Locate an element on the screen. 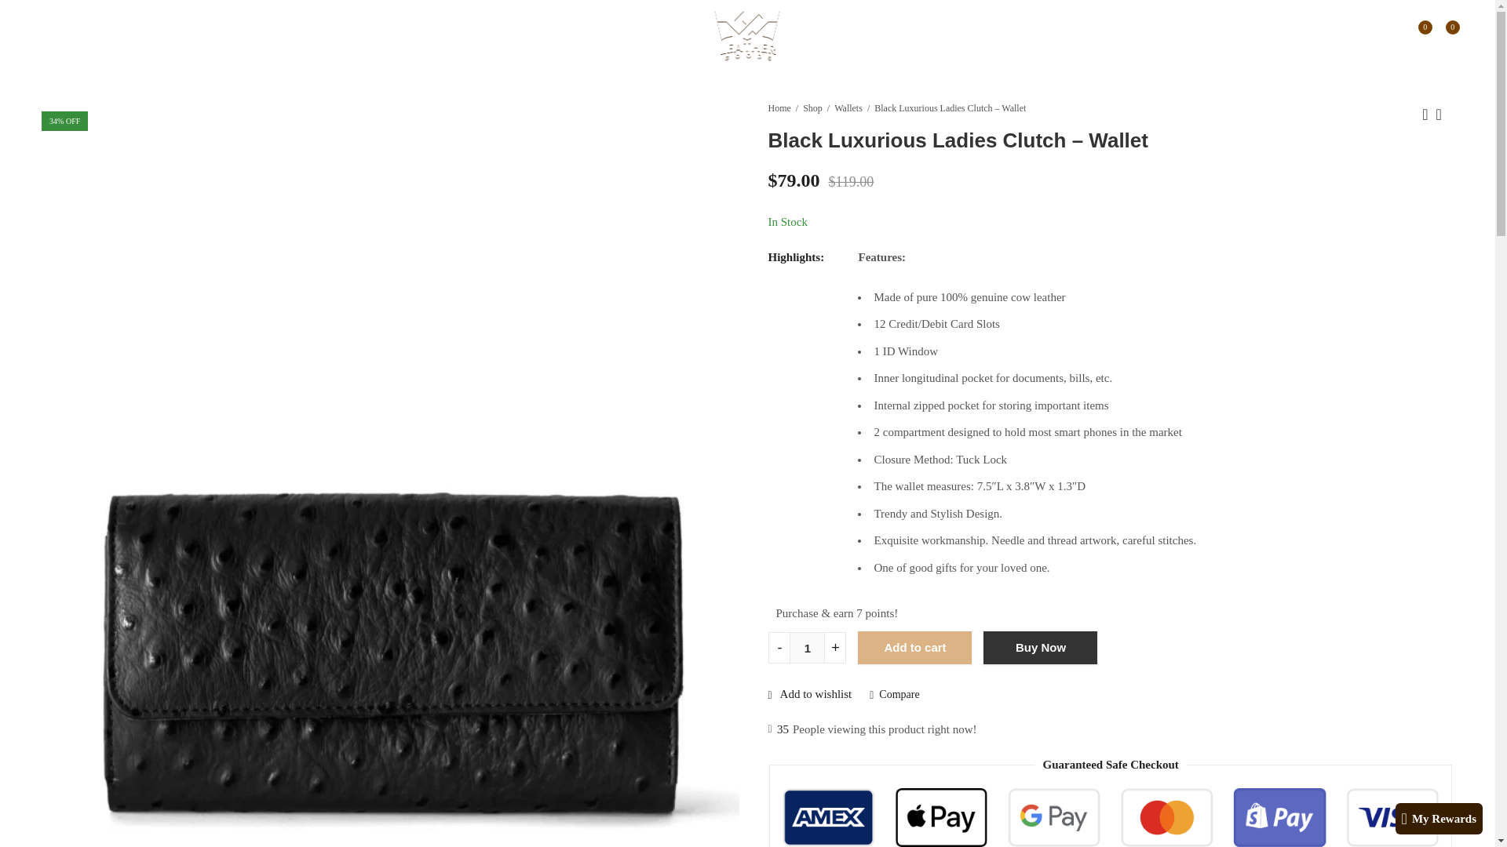  Backpacks is located at coordinates (170, 36).